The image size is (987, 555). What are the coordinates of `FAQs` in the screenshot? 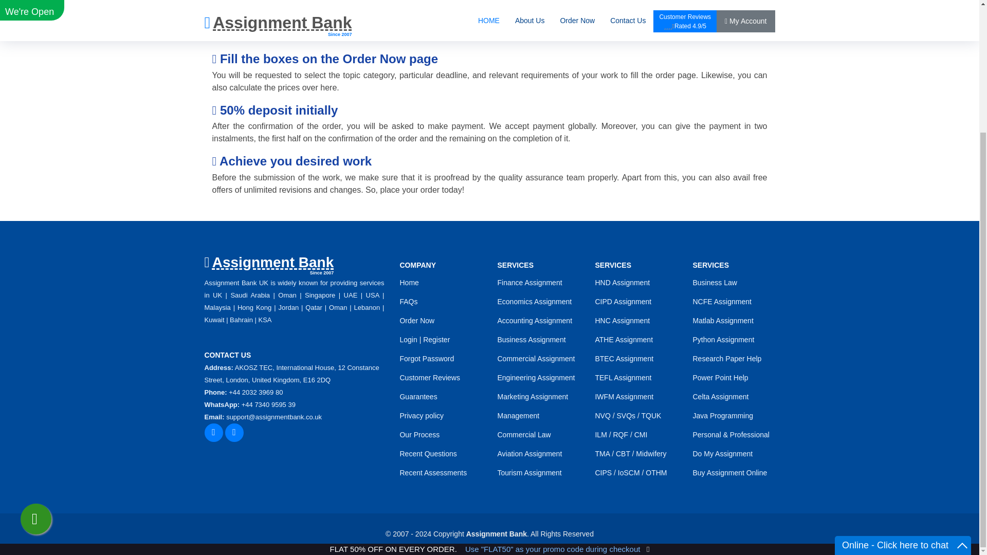 It's located at (408, 301).